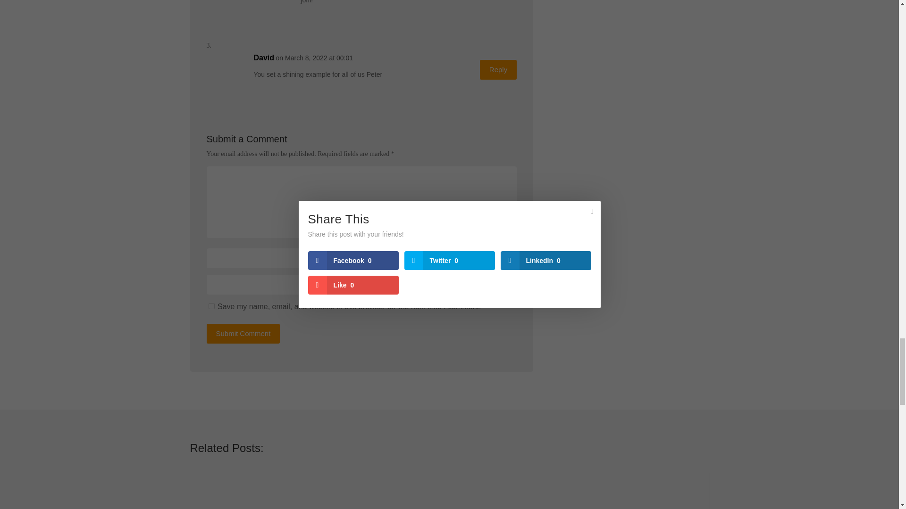 The width and height of the screenshot is (906, 509). Describe the element at coordinates (264, 58) in the screenshot. I see `David` at that location.